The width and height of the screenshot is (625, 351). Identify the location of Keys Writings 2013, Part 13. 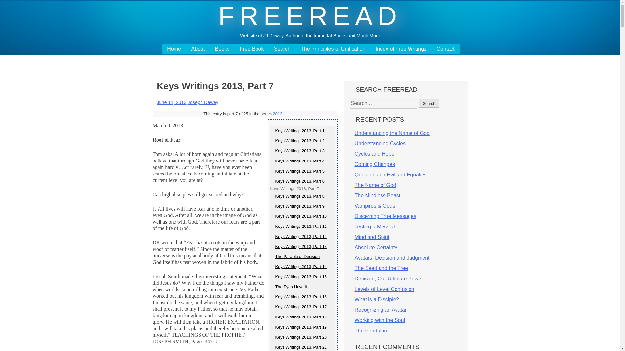
(302, 246).